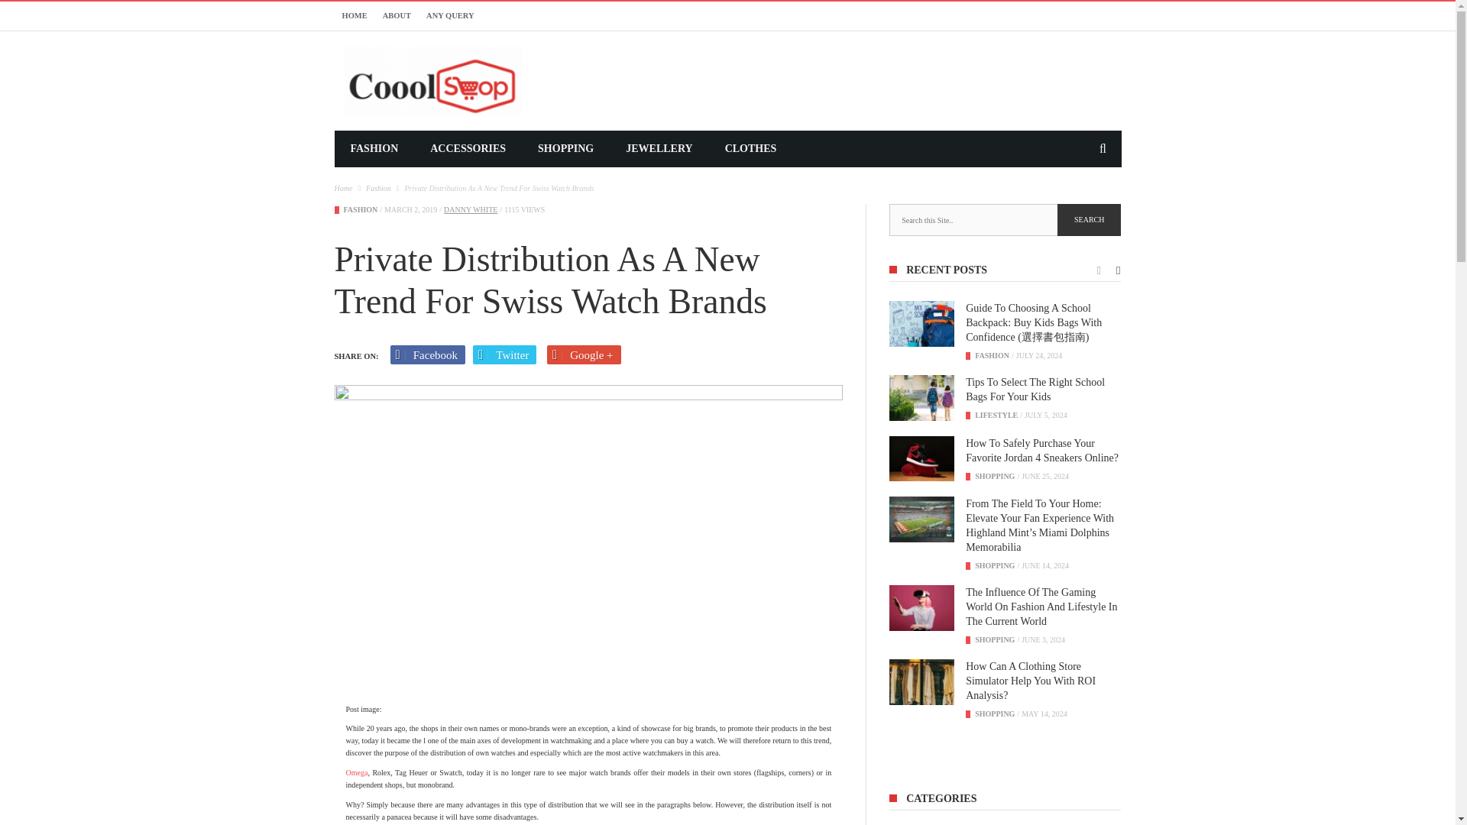  I want to click on Lifestyle, so click(996, 414).